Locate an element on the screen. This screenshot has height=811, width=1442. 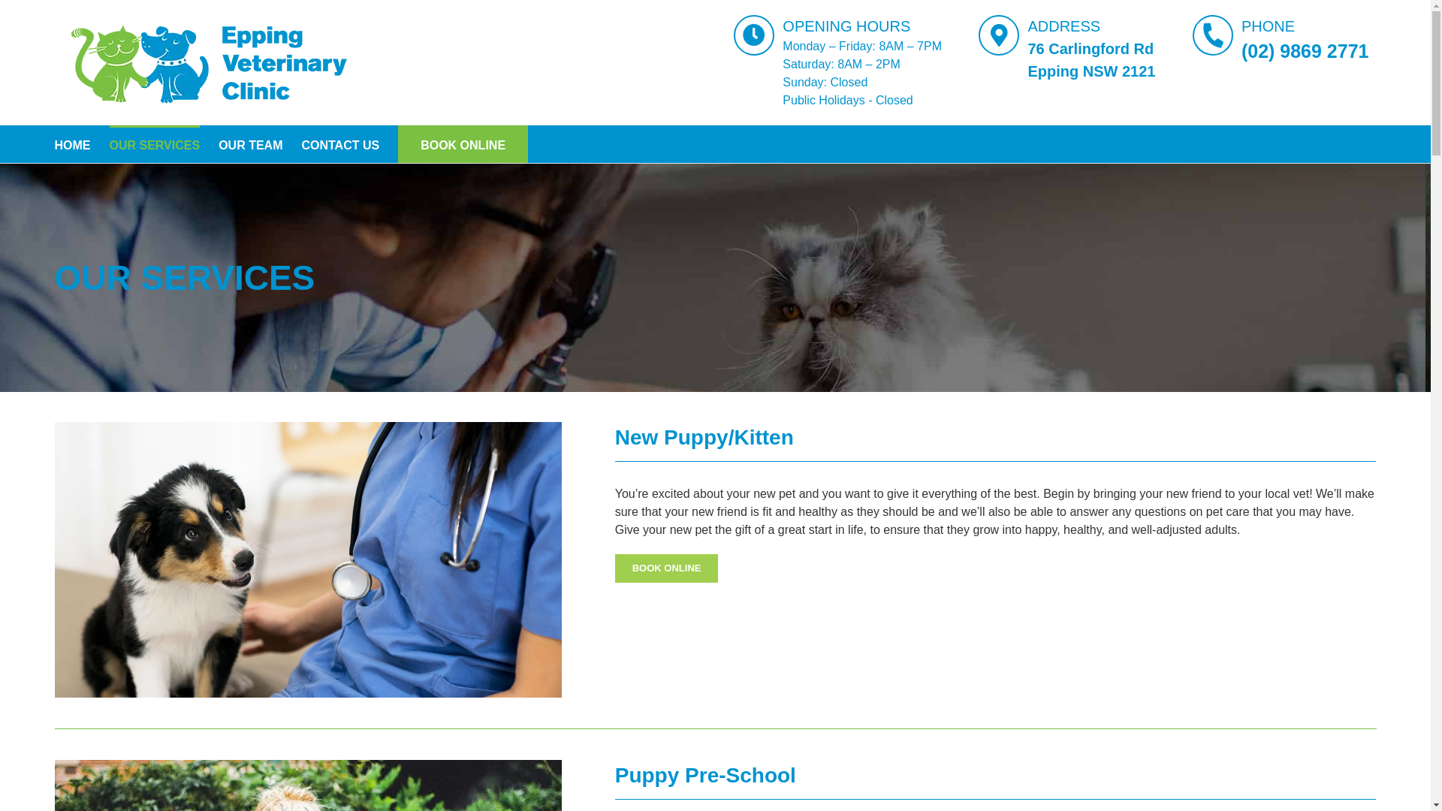
OUR TEAM is located at coordinates (251, 144).